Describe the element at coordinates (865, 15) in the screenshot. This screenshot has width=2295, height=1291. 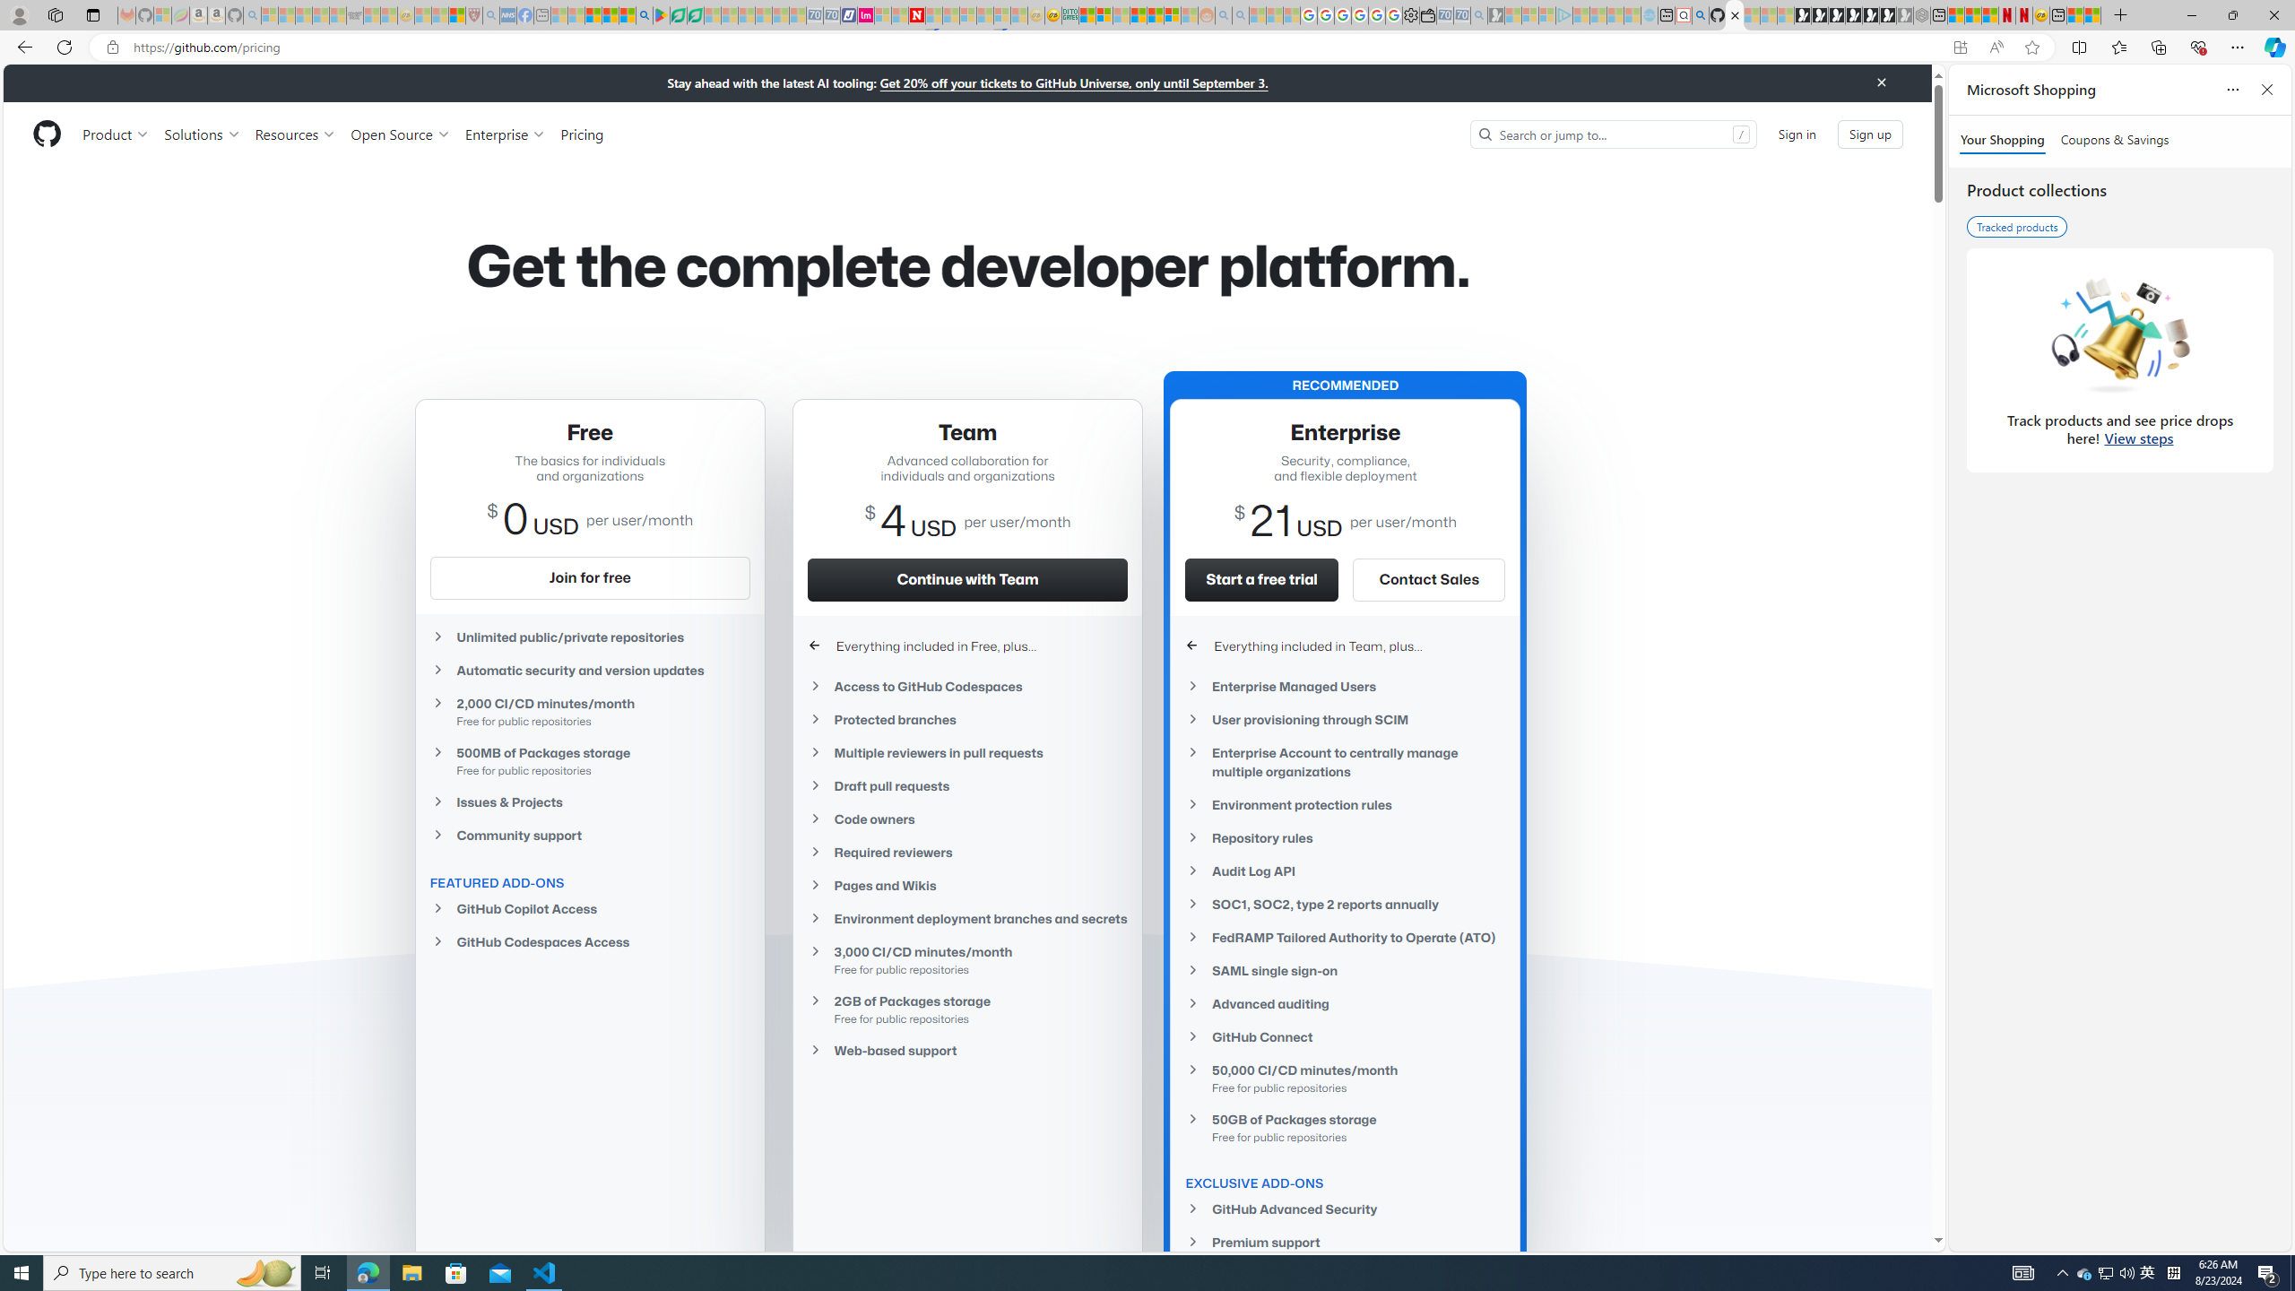
I see `Jobs - lastminute.com Investor Portal` at that location.